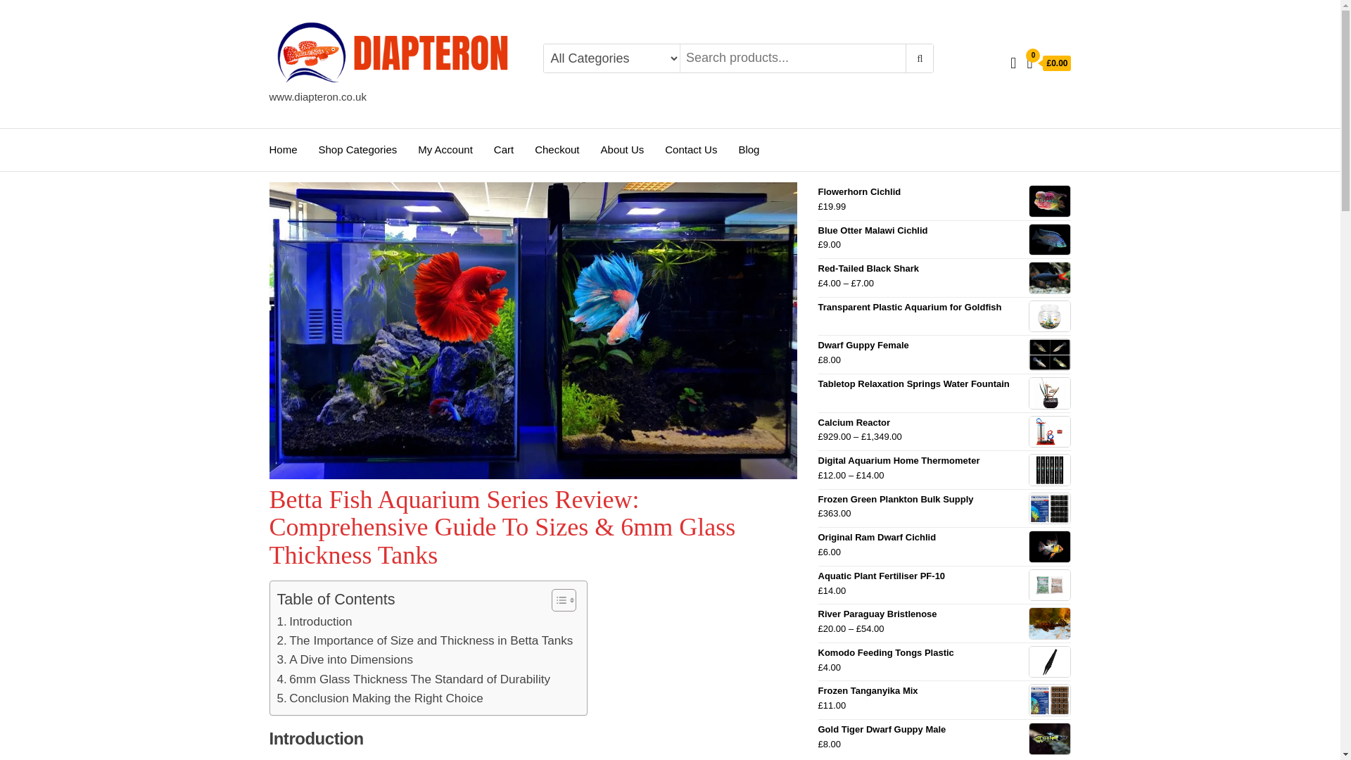 This screenshot has width=1351, height=760. What do you see at coordinates (623, 149) in the screenshot?
I see `About Us` at bounding box center [623, 149].